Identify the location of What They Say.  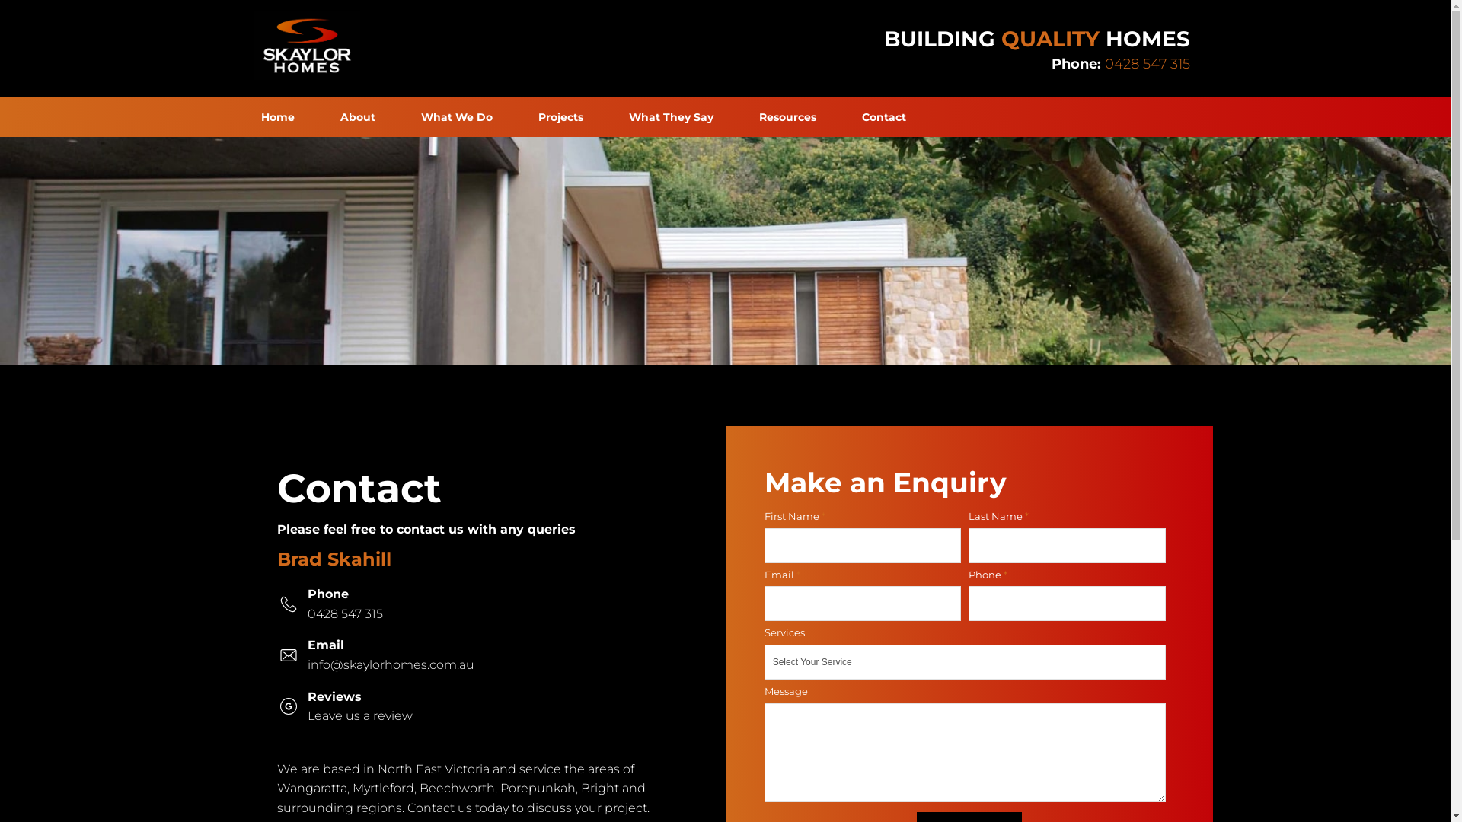
(672, 117).